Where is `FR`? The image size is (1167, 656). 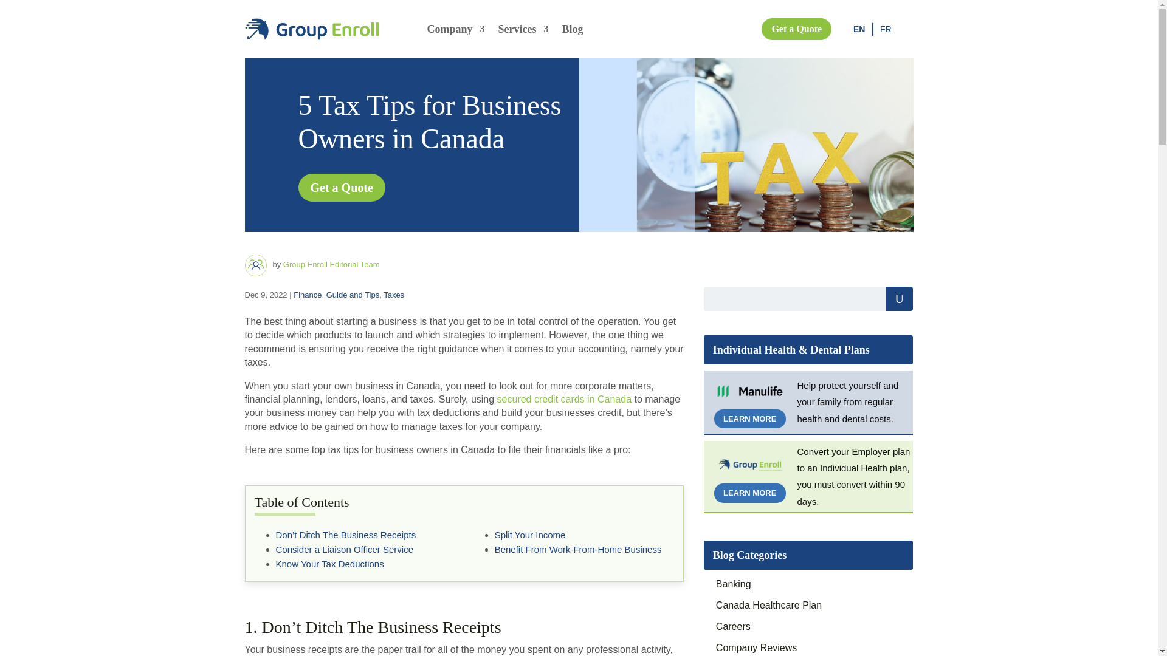
FR is located at coordinates (885, 29).